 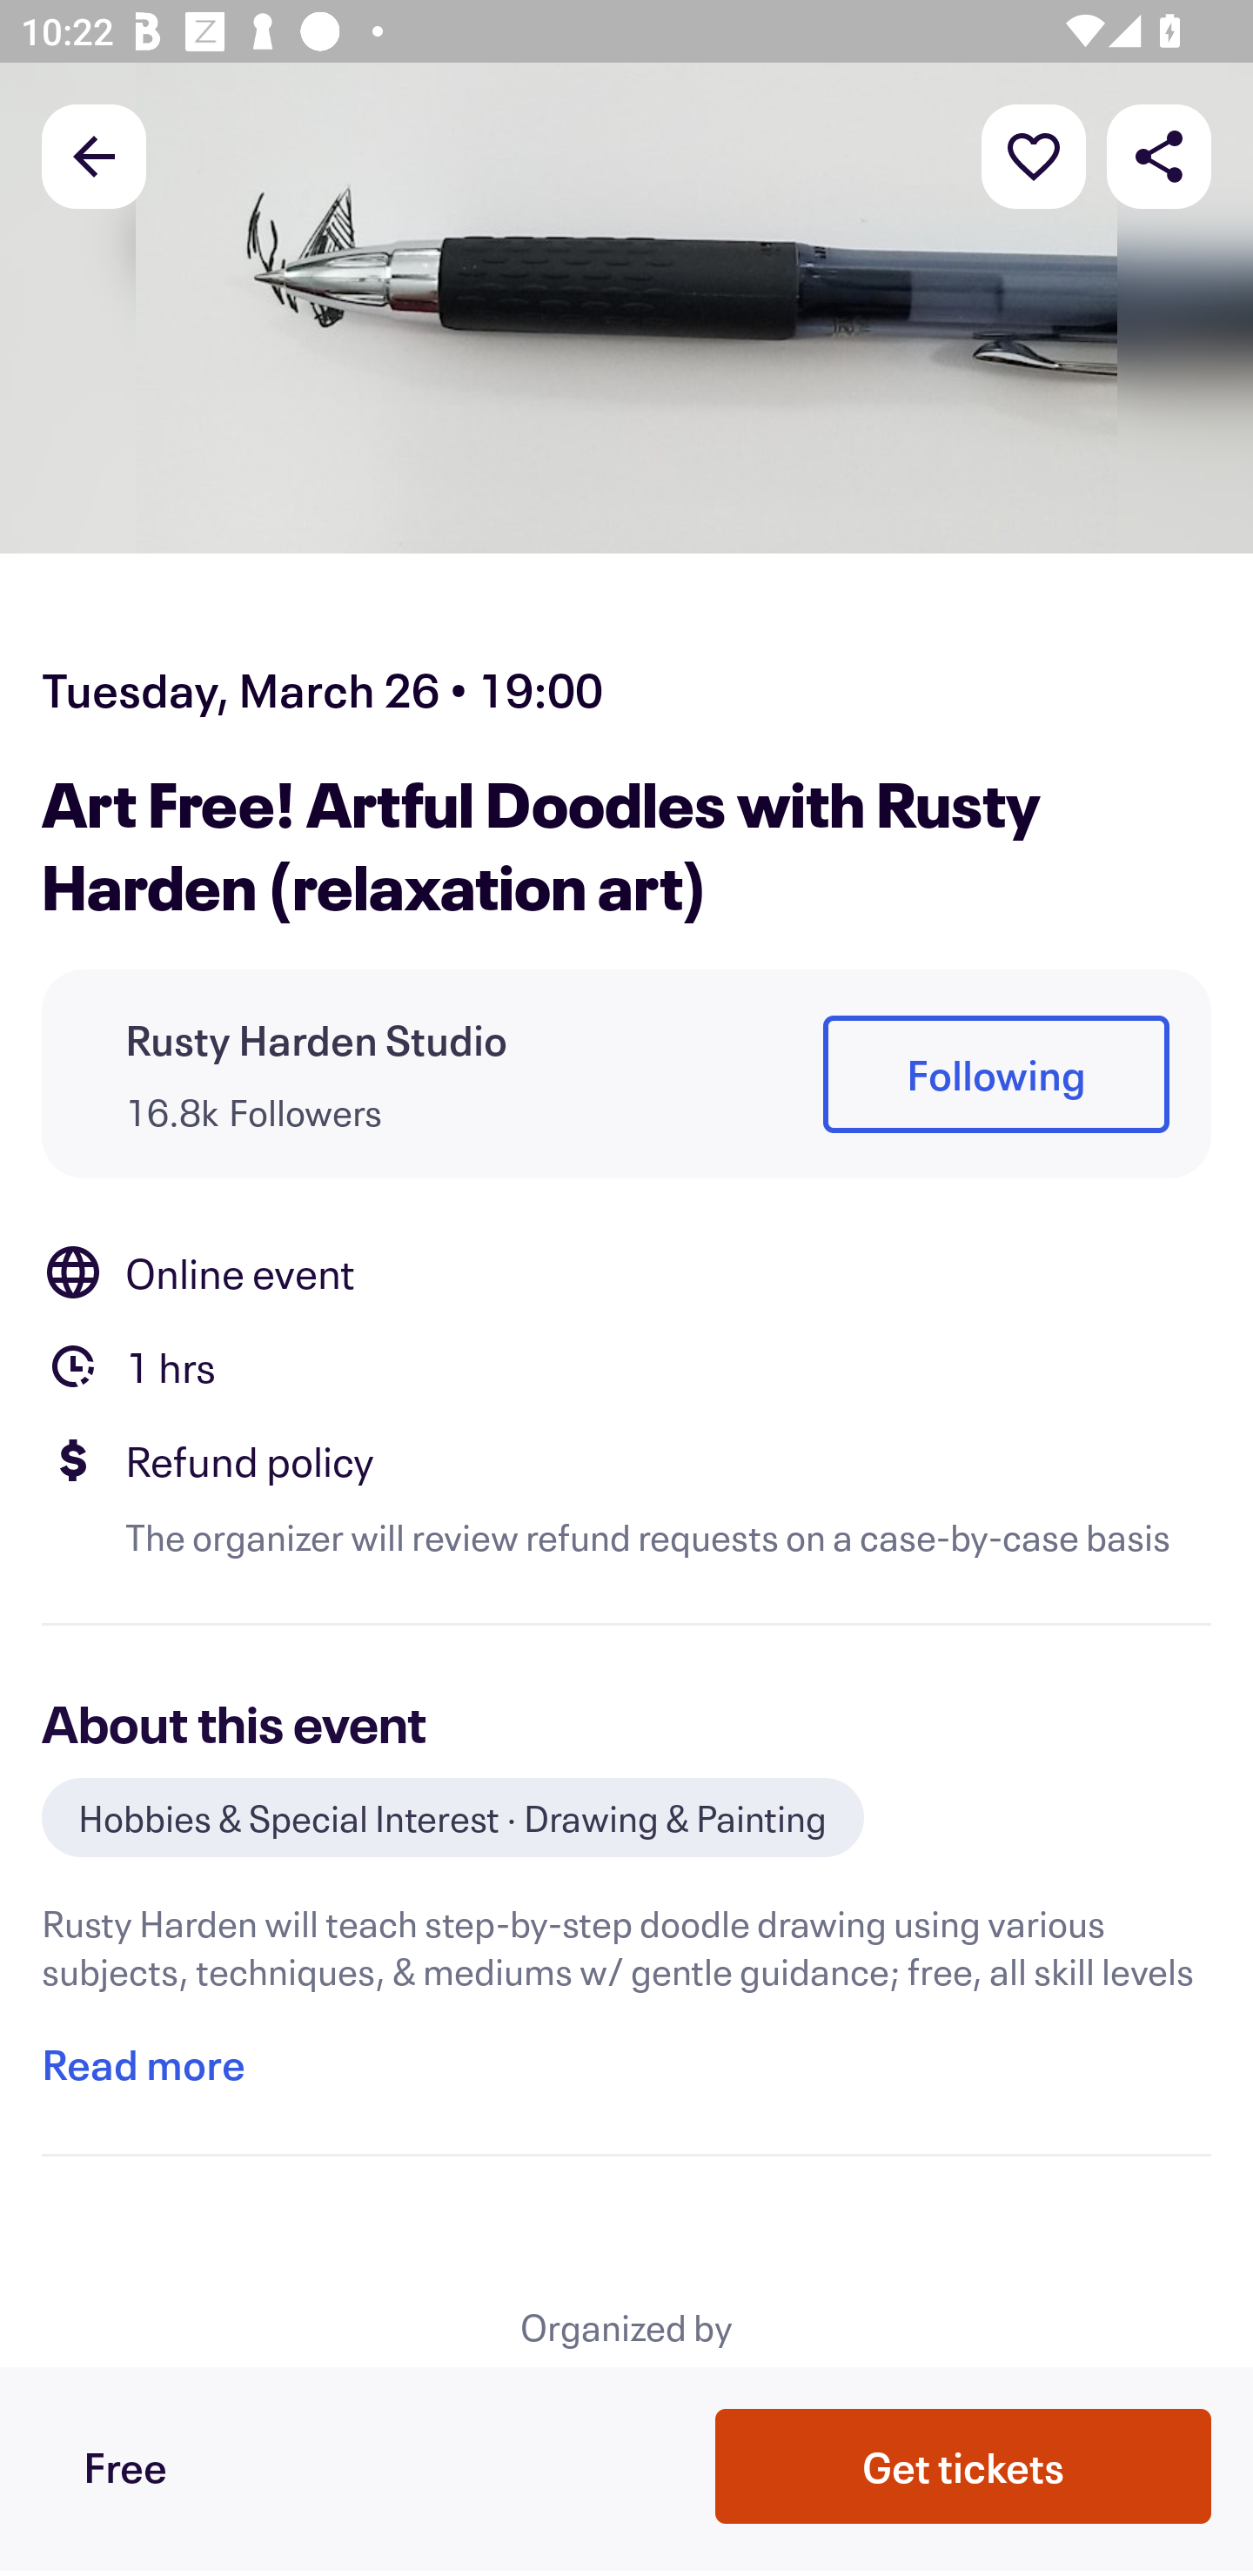 I want to click on Location Online event, so click(x=626, y=1272).